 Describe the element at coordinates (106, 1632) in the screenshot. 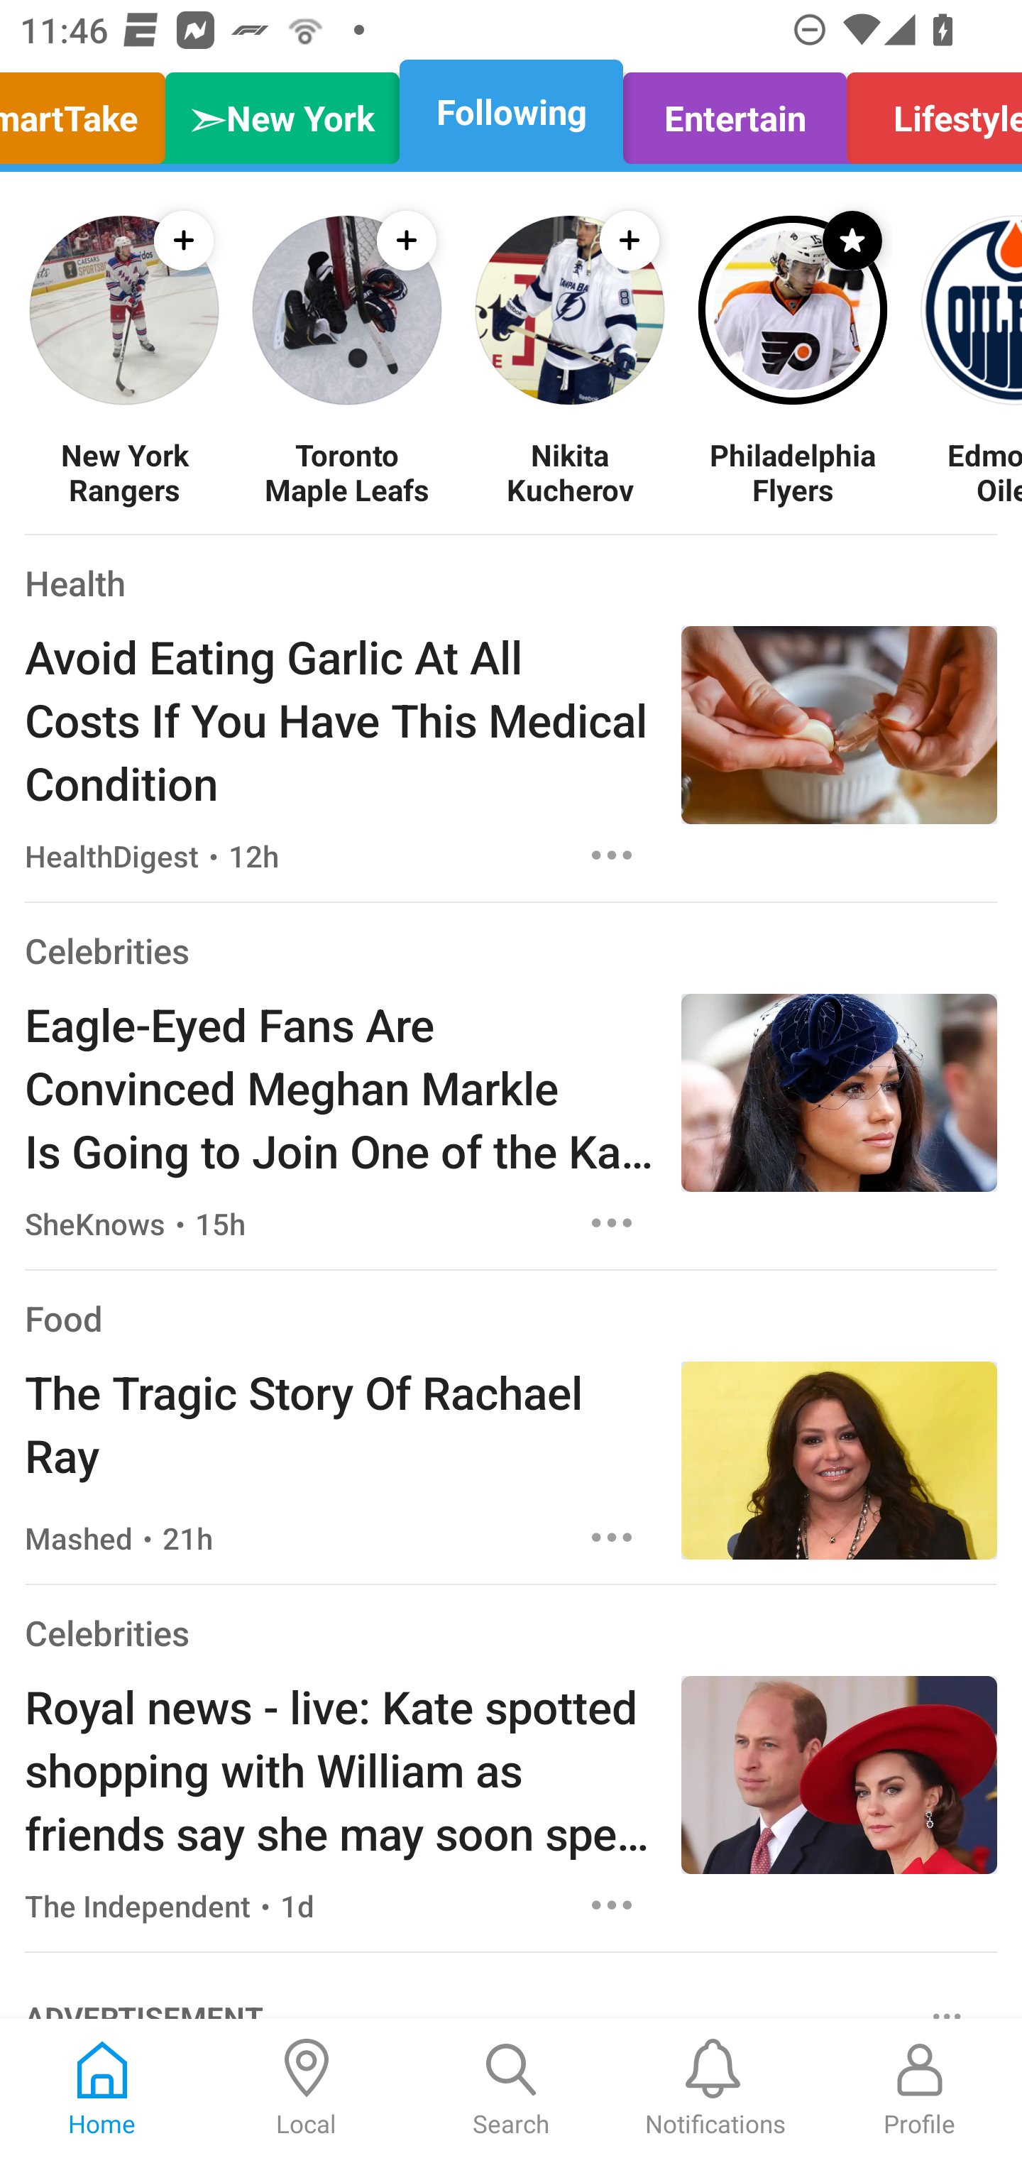

I see `Celebrities` at that location.